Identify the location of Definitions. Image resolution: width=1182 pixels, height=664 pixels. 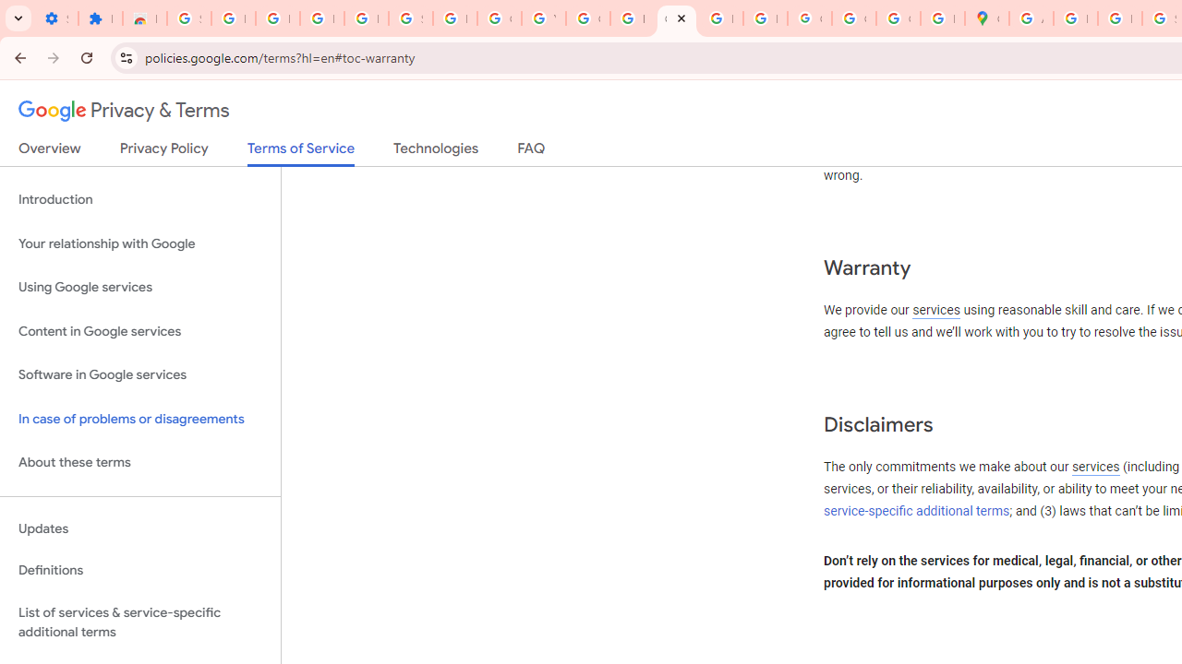
(140, 571).